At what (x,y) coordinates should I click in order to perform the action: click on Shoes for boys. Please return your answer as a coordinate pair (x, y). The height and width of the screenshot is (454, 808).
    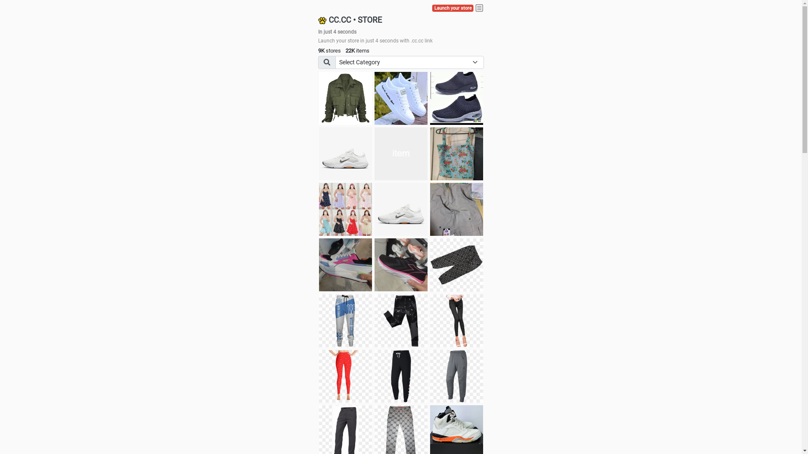
    Looking at the image, I should click on (346, 154).